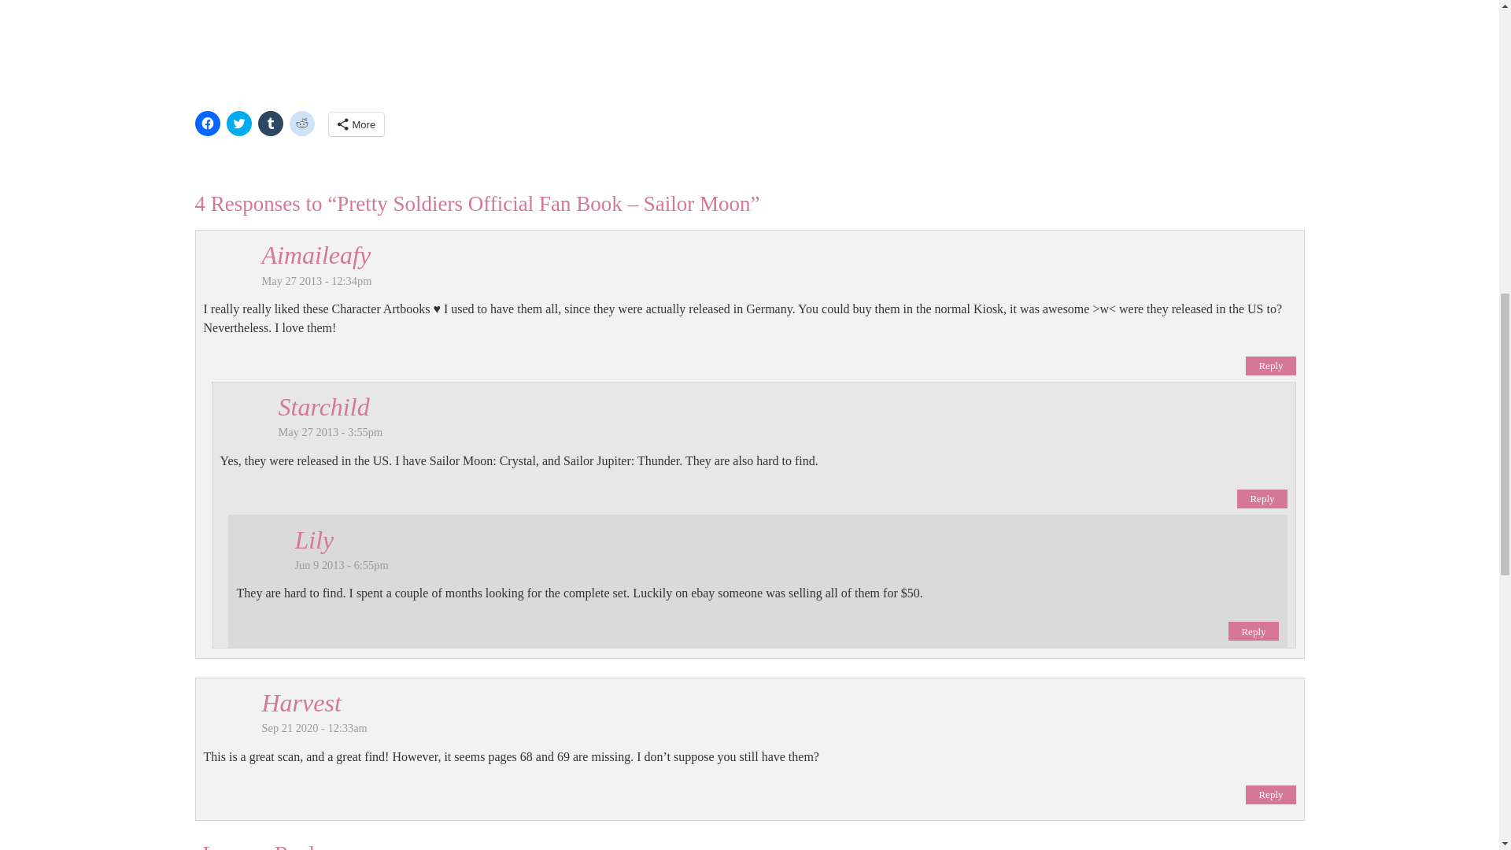 The width and height of the screenshot is (1511, 850). I want to click on Click to share on Facebook, so click(208, 123).